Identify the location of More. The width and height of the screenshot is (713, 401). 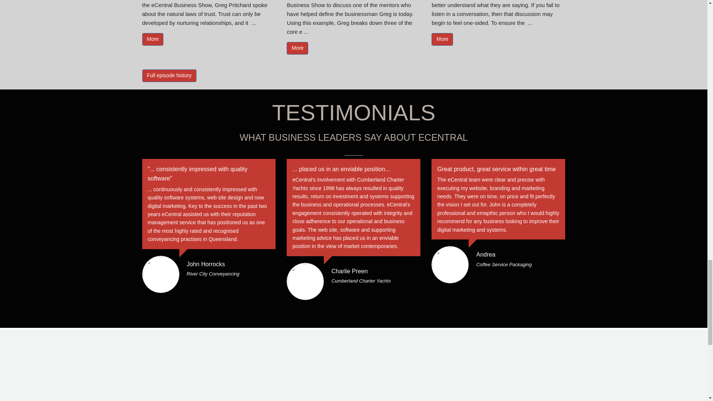
(152, 39).